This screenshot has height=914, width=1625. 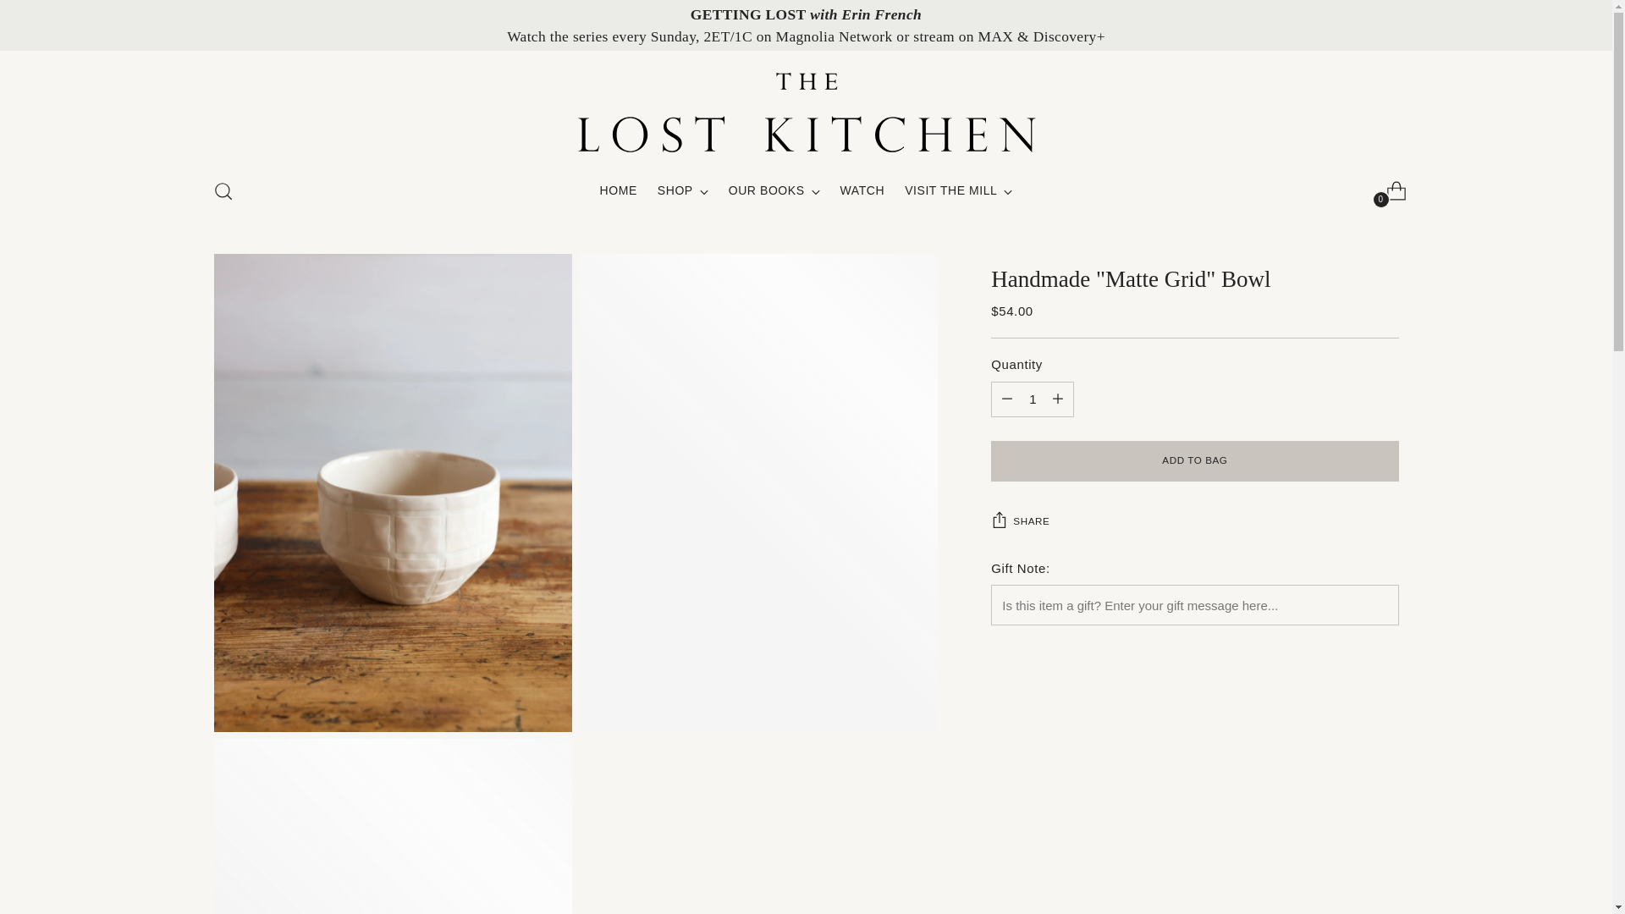 What do you see at coordinates (683, 191) in the screenshot?
I see `SHOP` at bounding box center [683, 191].